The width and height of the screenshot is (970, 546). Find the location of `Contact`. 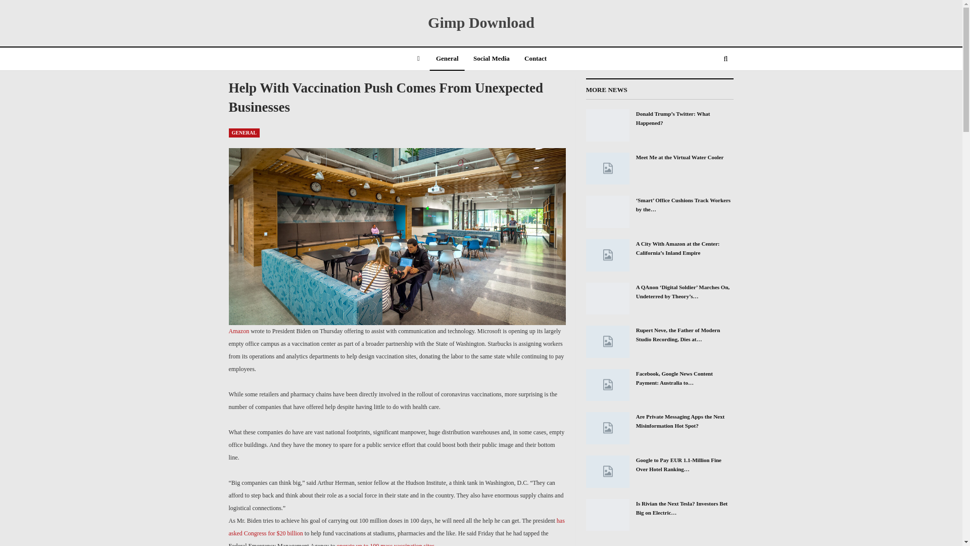

Contact is located at coordinates (536, 59).